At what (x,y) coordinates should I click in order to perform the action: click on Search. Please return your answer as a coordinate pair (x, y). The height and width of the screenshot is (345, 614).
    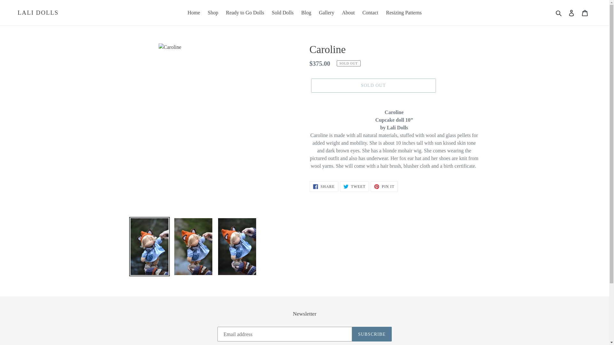
    Looking at the image, I should click on (559, 13).